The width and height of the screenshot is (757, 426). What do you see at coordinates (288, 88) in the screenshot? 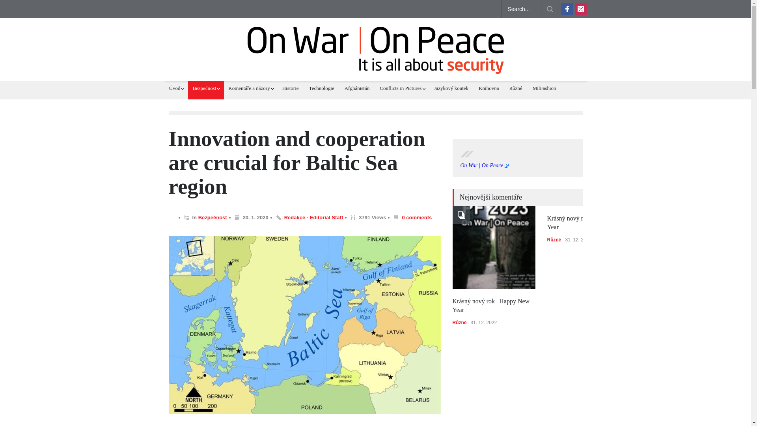
I see `Historie` at bounding box center [288, 88].